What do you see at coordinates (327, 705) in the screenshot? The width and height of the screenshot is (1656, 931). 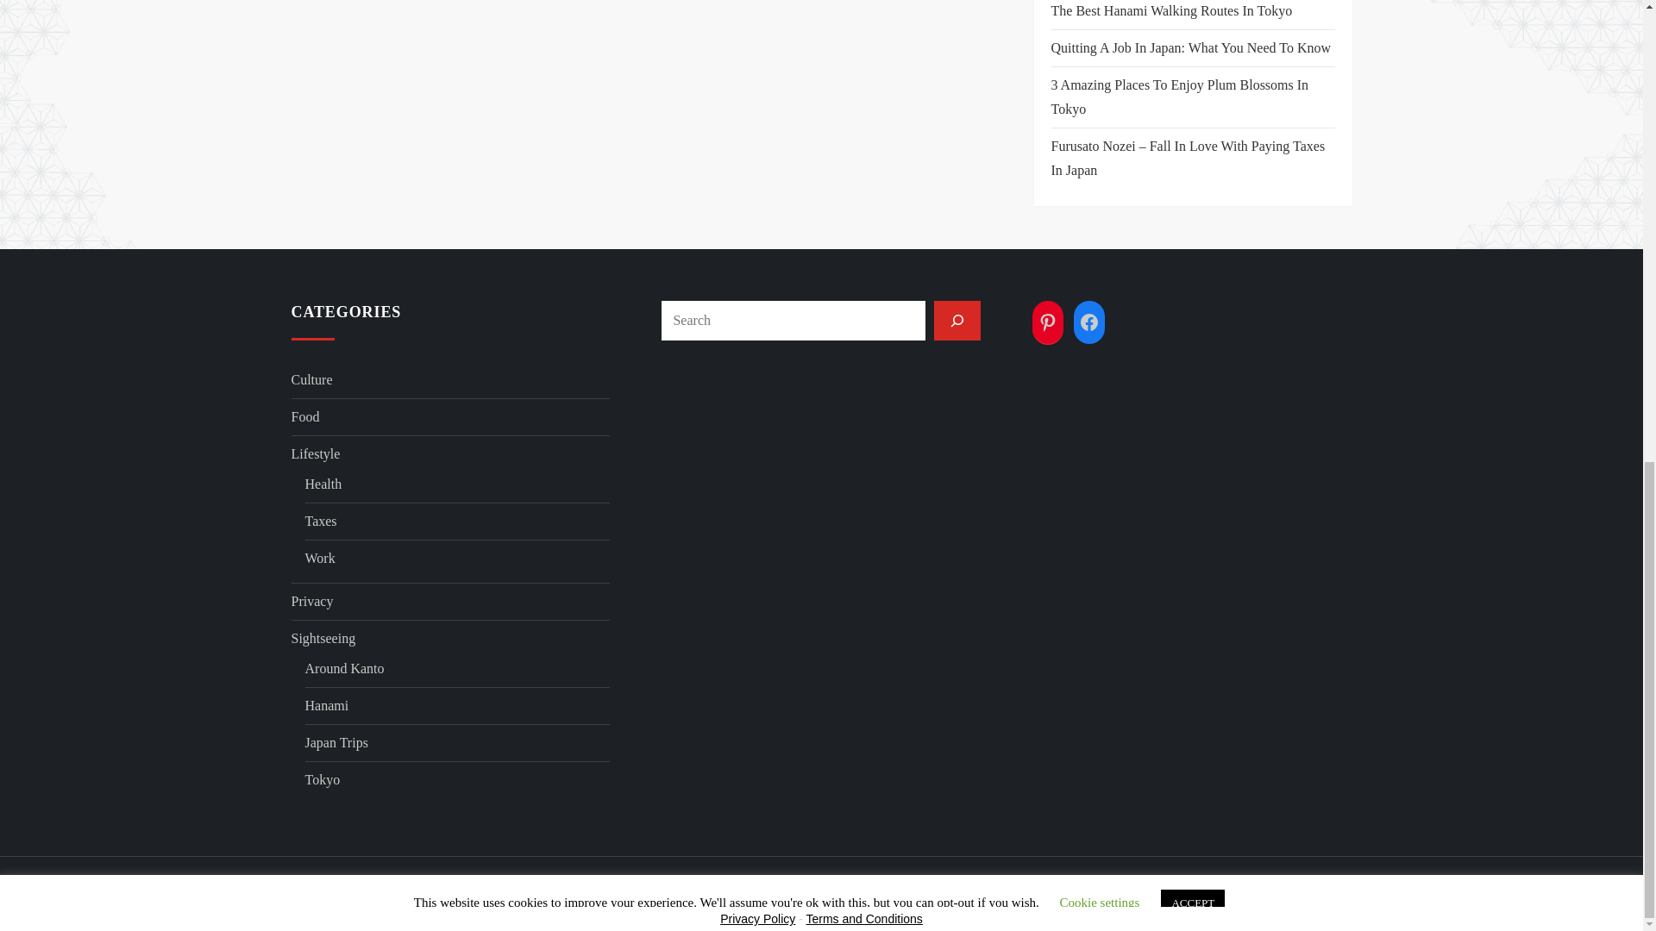 I see `Hanami` at bounding box center [327, 705].